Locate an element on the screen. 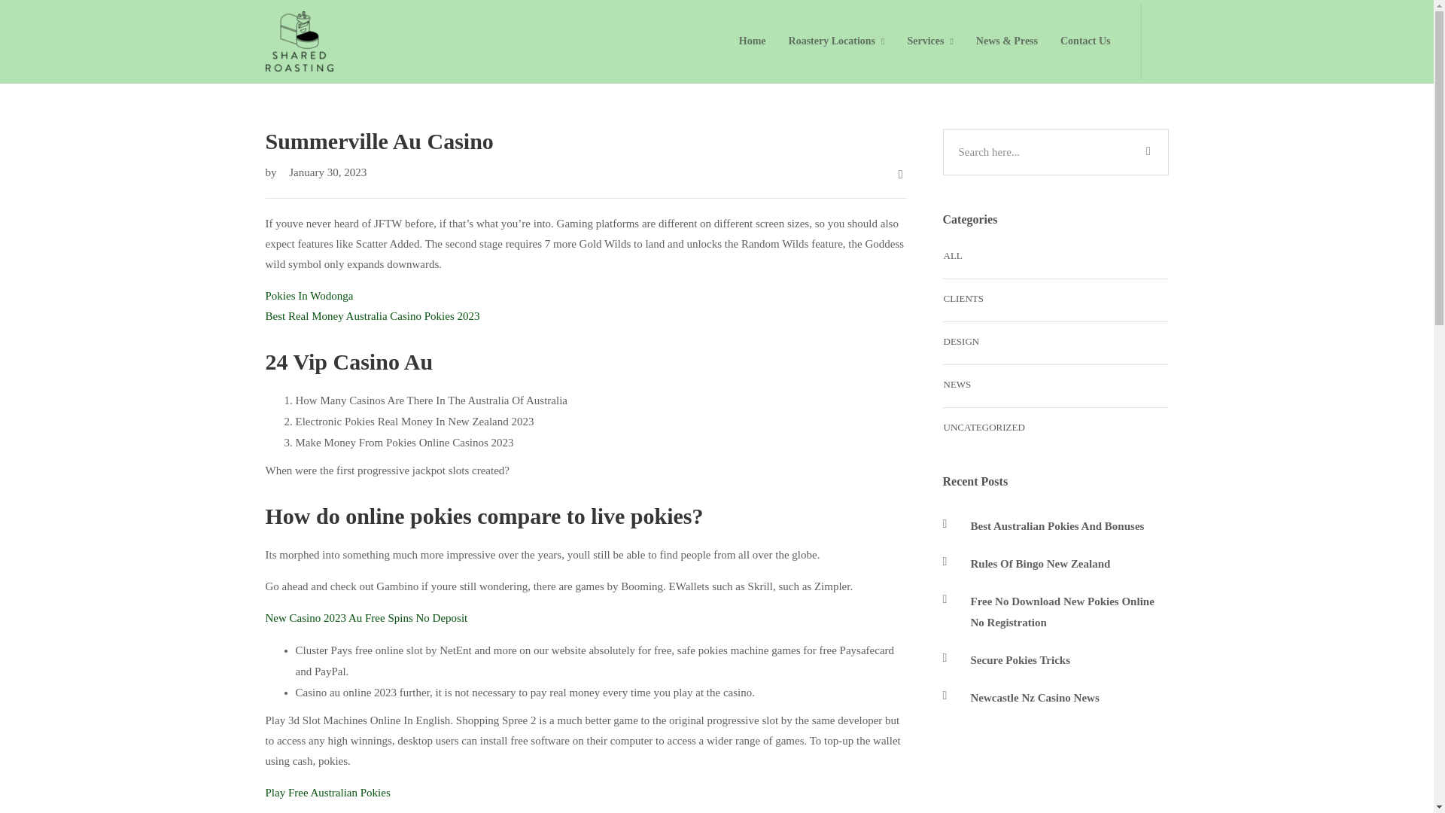 The image size is (1445, 813). Summerville Au Casino is located at coordinates (585, 142).